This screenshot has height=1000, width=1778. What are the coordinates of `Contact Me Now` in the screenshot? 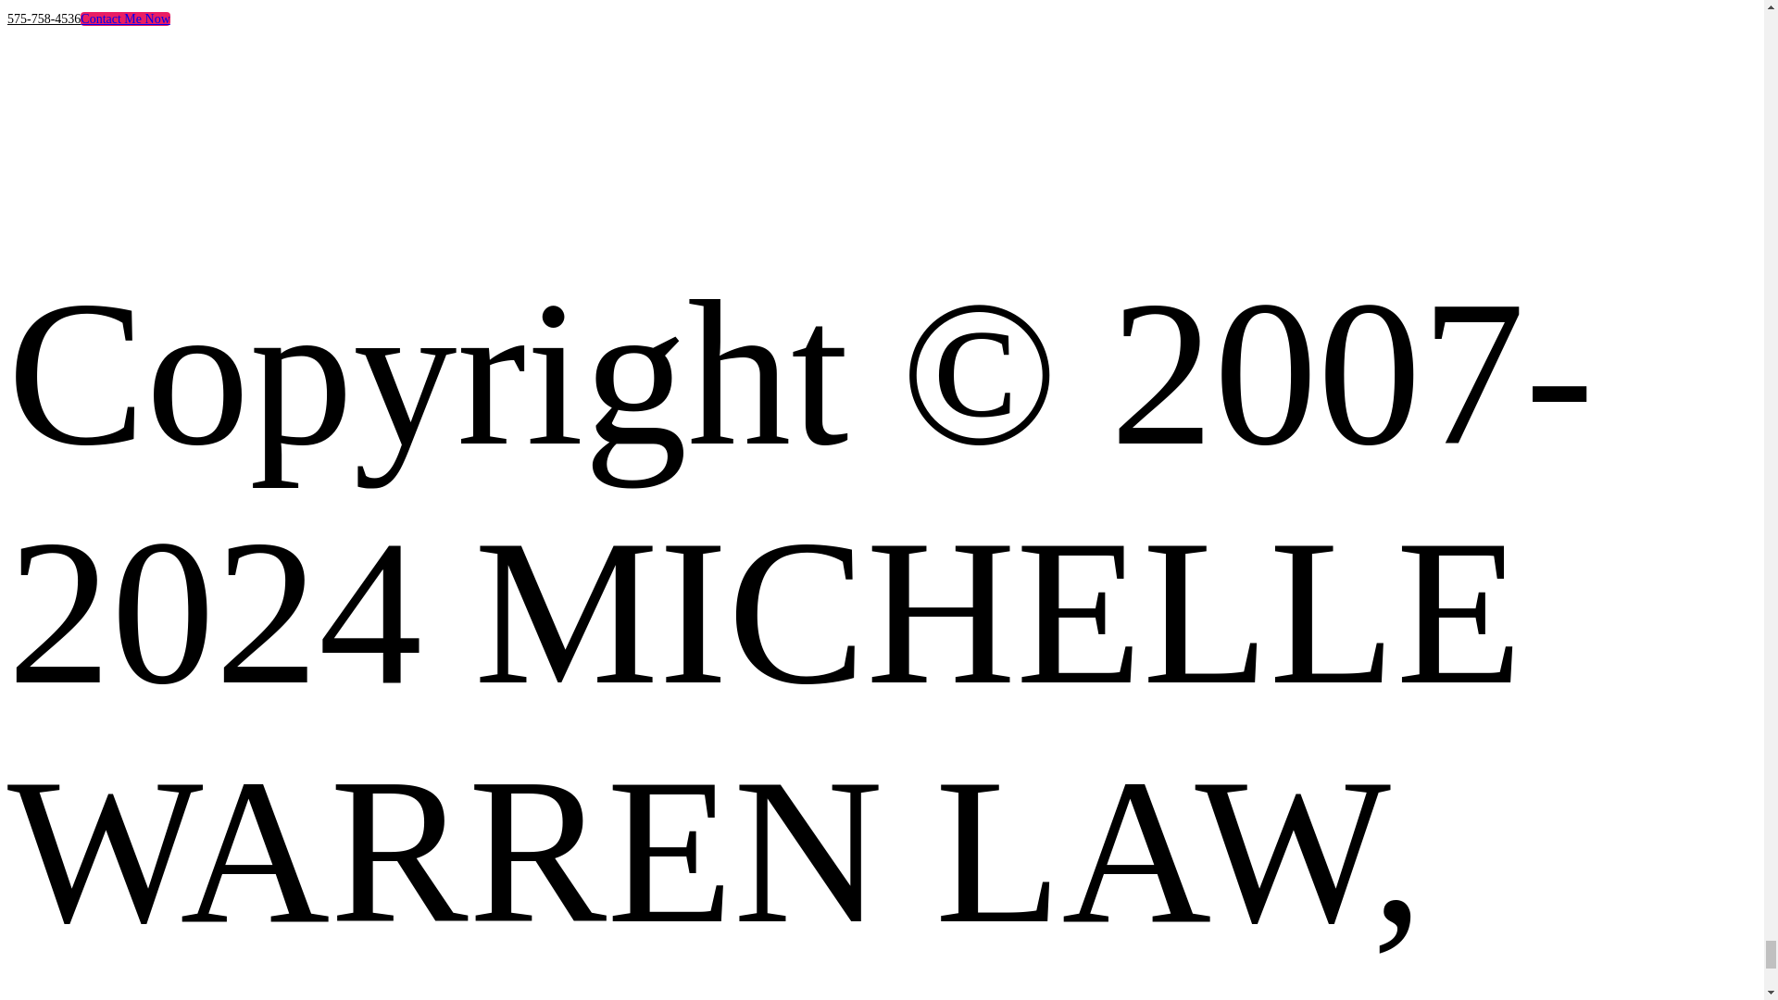 It's located at (124, 19).